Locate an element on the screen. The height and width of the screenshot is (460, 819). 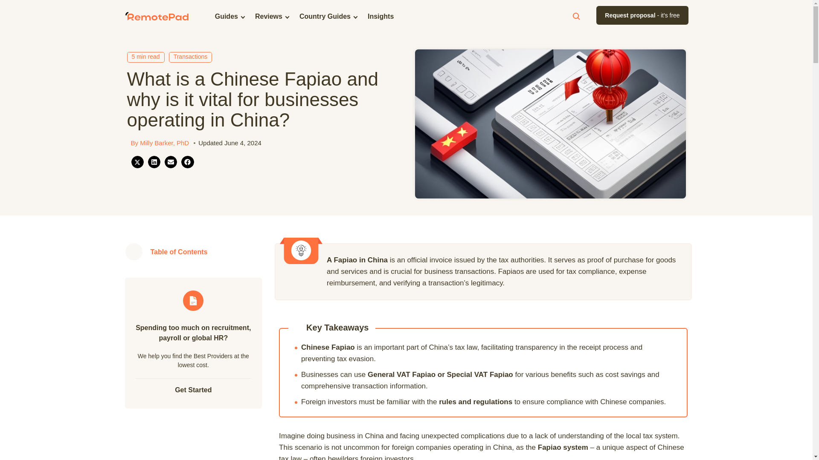
Guides is located at coordinates (226, 16).